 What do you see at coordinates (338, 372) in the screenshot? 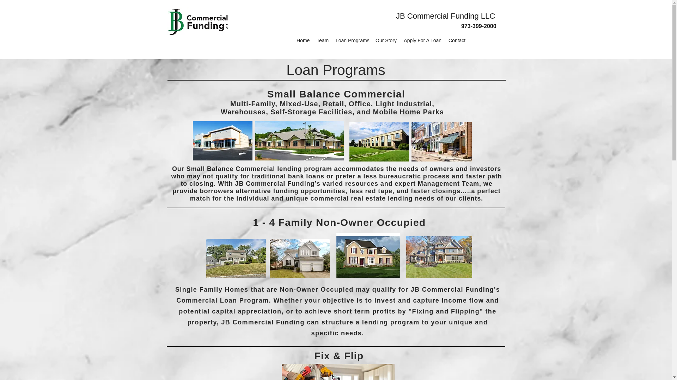
I see `Contractor` at bounding box center [338, 372].